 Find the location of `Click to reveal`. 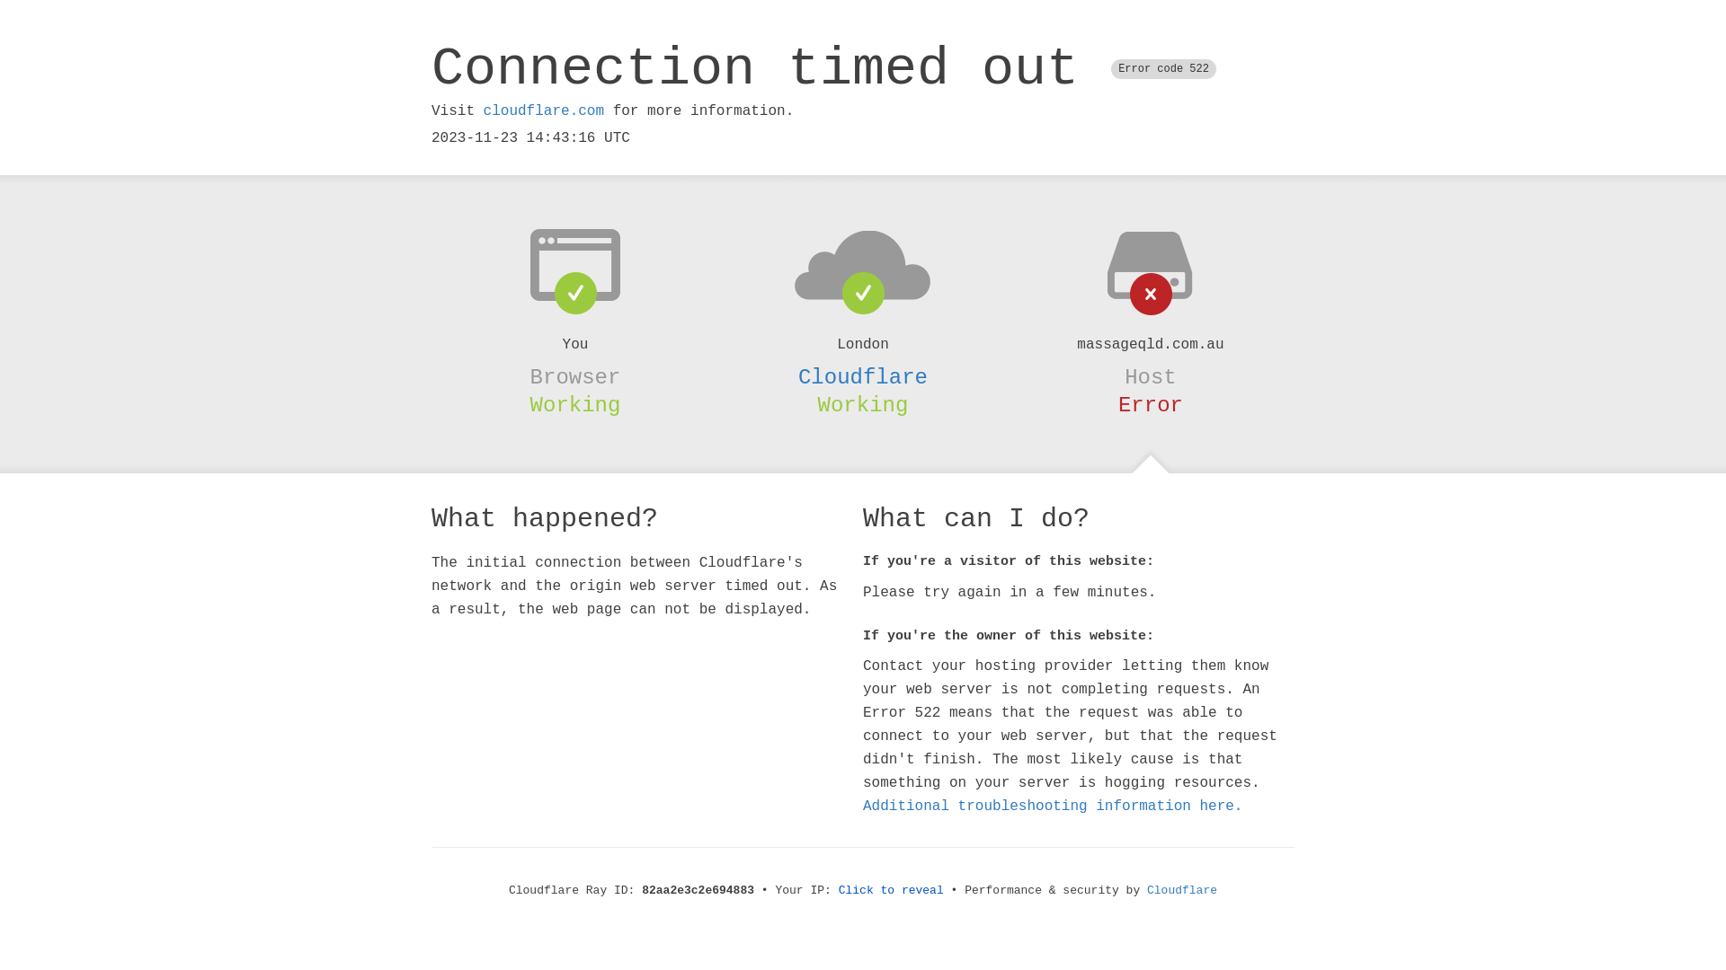

Click to reveal is located at coordinates (892, 891).